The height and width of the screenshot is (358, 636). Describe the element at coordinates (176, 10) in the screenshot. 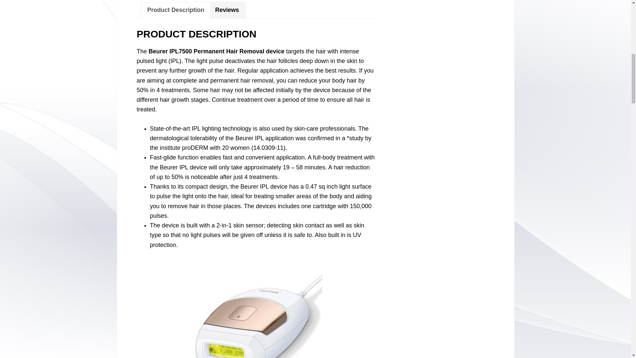

I see `Product Description` at that location.